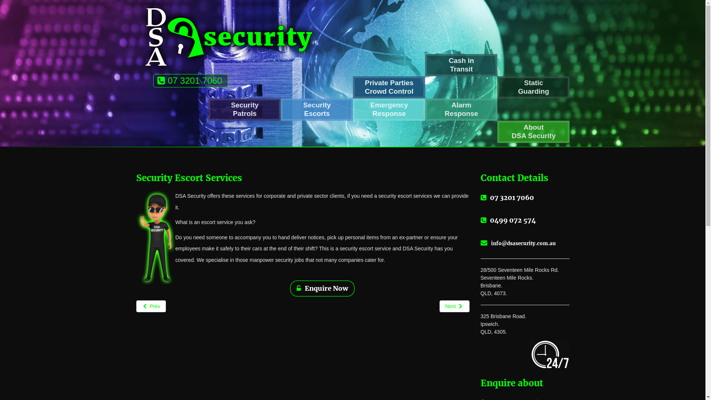 The height and width of the screenshot is (400, 711). I want to click on Cash in
Transit, so click(461, 65).